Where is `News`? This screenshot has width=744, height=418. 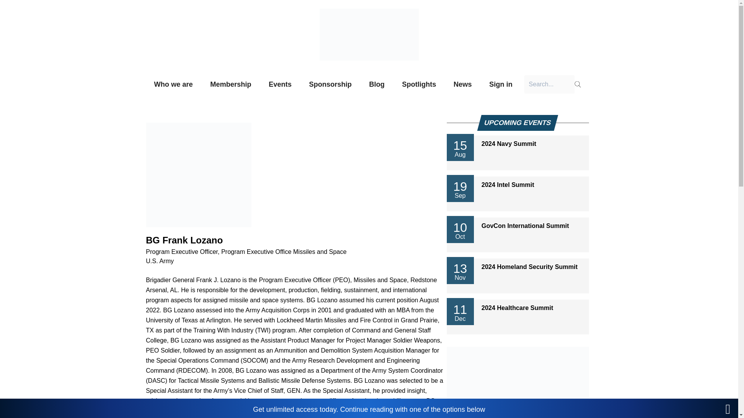 News is located at coordinates (419, 84).